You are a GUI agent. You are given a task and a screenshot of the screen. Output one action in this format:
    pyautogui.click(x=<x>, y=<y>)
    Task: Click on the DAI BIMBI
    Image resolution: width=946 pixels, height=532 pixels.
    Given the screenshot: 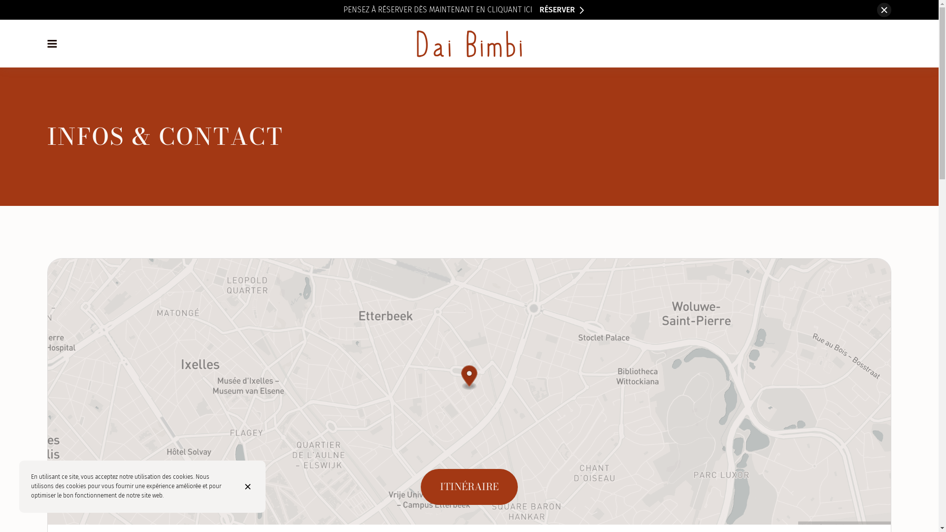 What is the action you would take?
    pyautogui.click(x=469, y=44)
    